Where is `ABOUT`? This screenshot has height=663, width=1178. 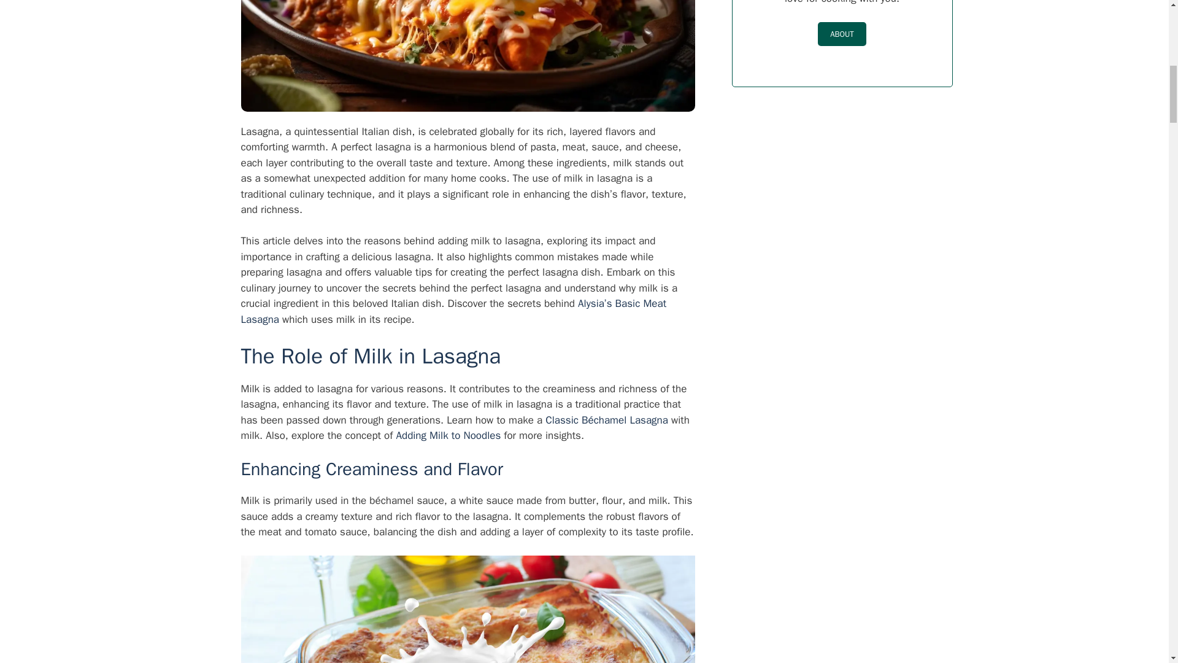 ABOUT is located at coordinates (842, 34).